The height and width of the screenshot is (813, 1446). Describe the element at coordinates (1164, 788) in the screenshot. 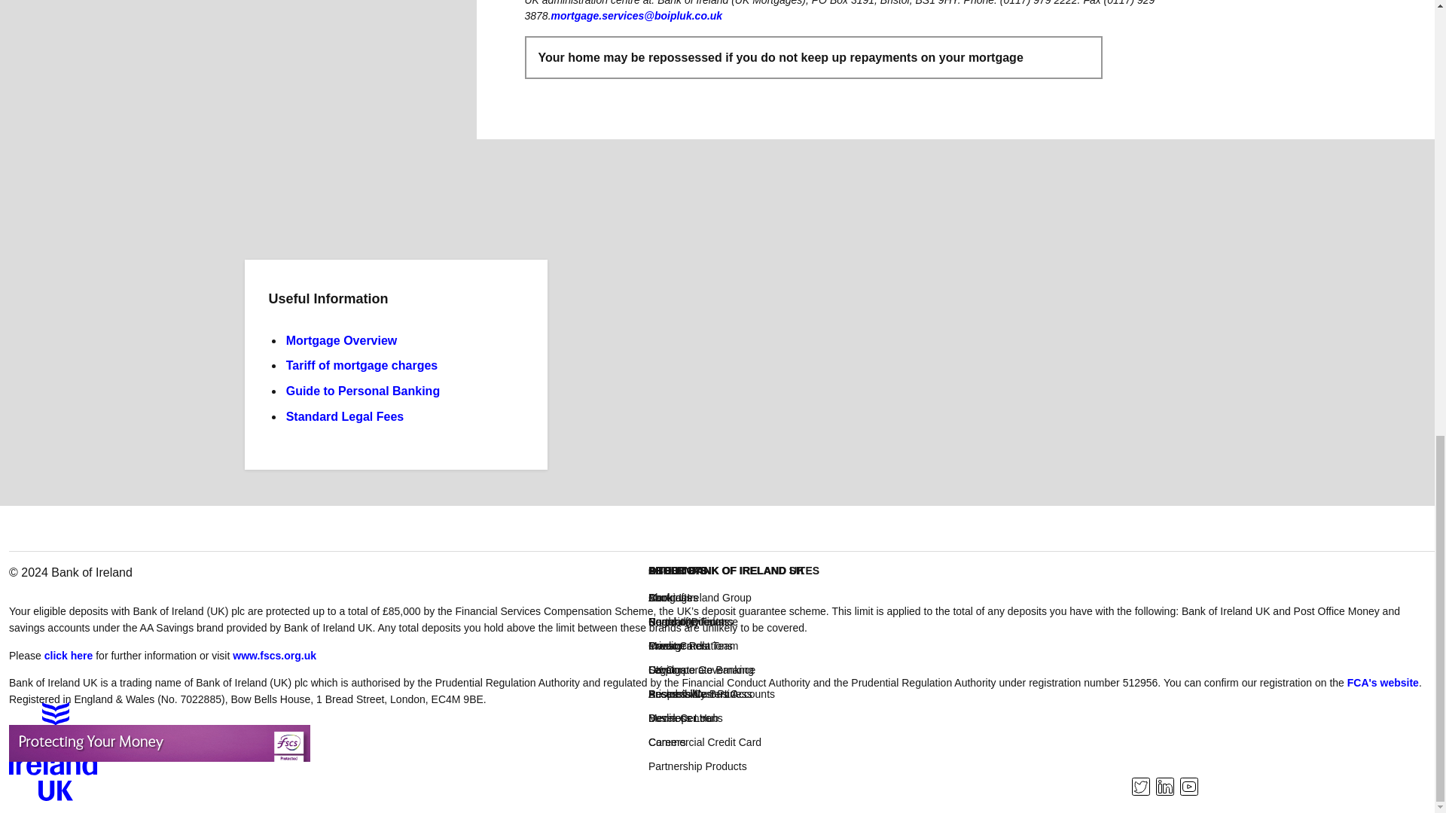

I see `Find us on LinkedIn` at that location.